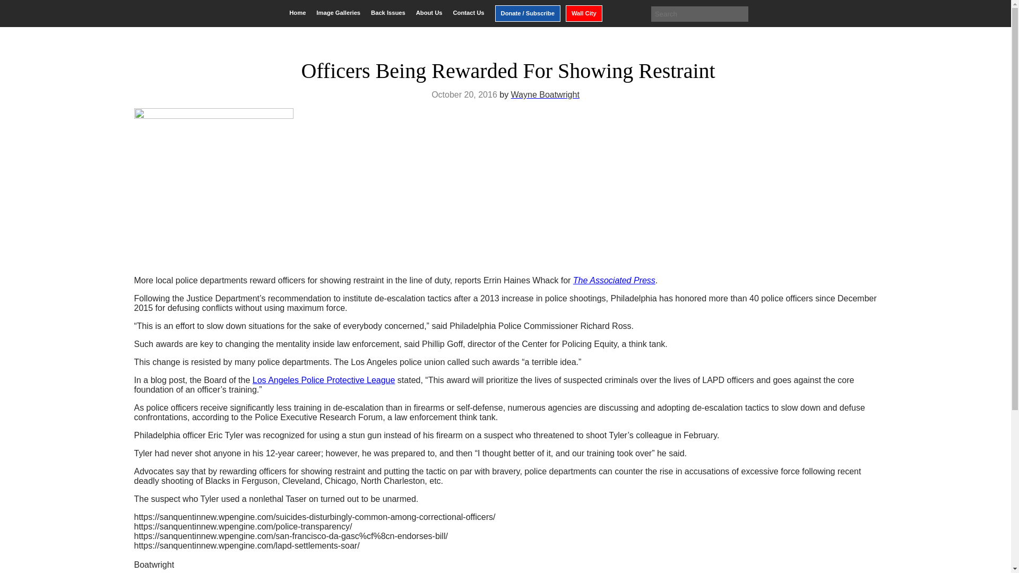 The height and width of the screenshot is (573, 1019). I want to click on The Associated Press, so click(614, 280).